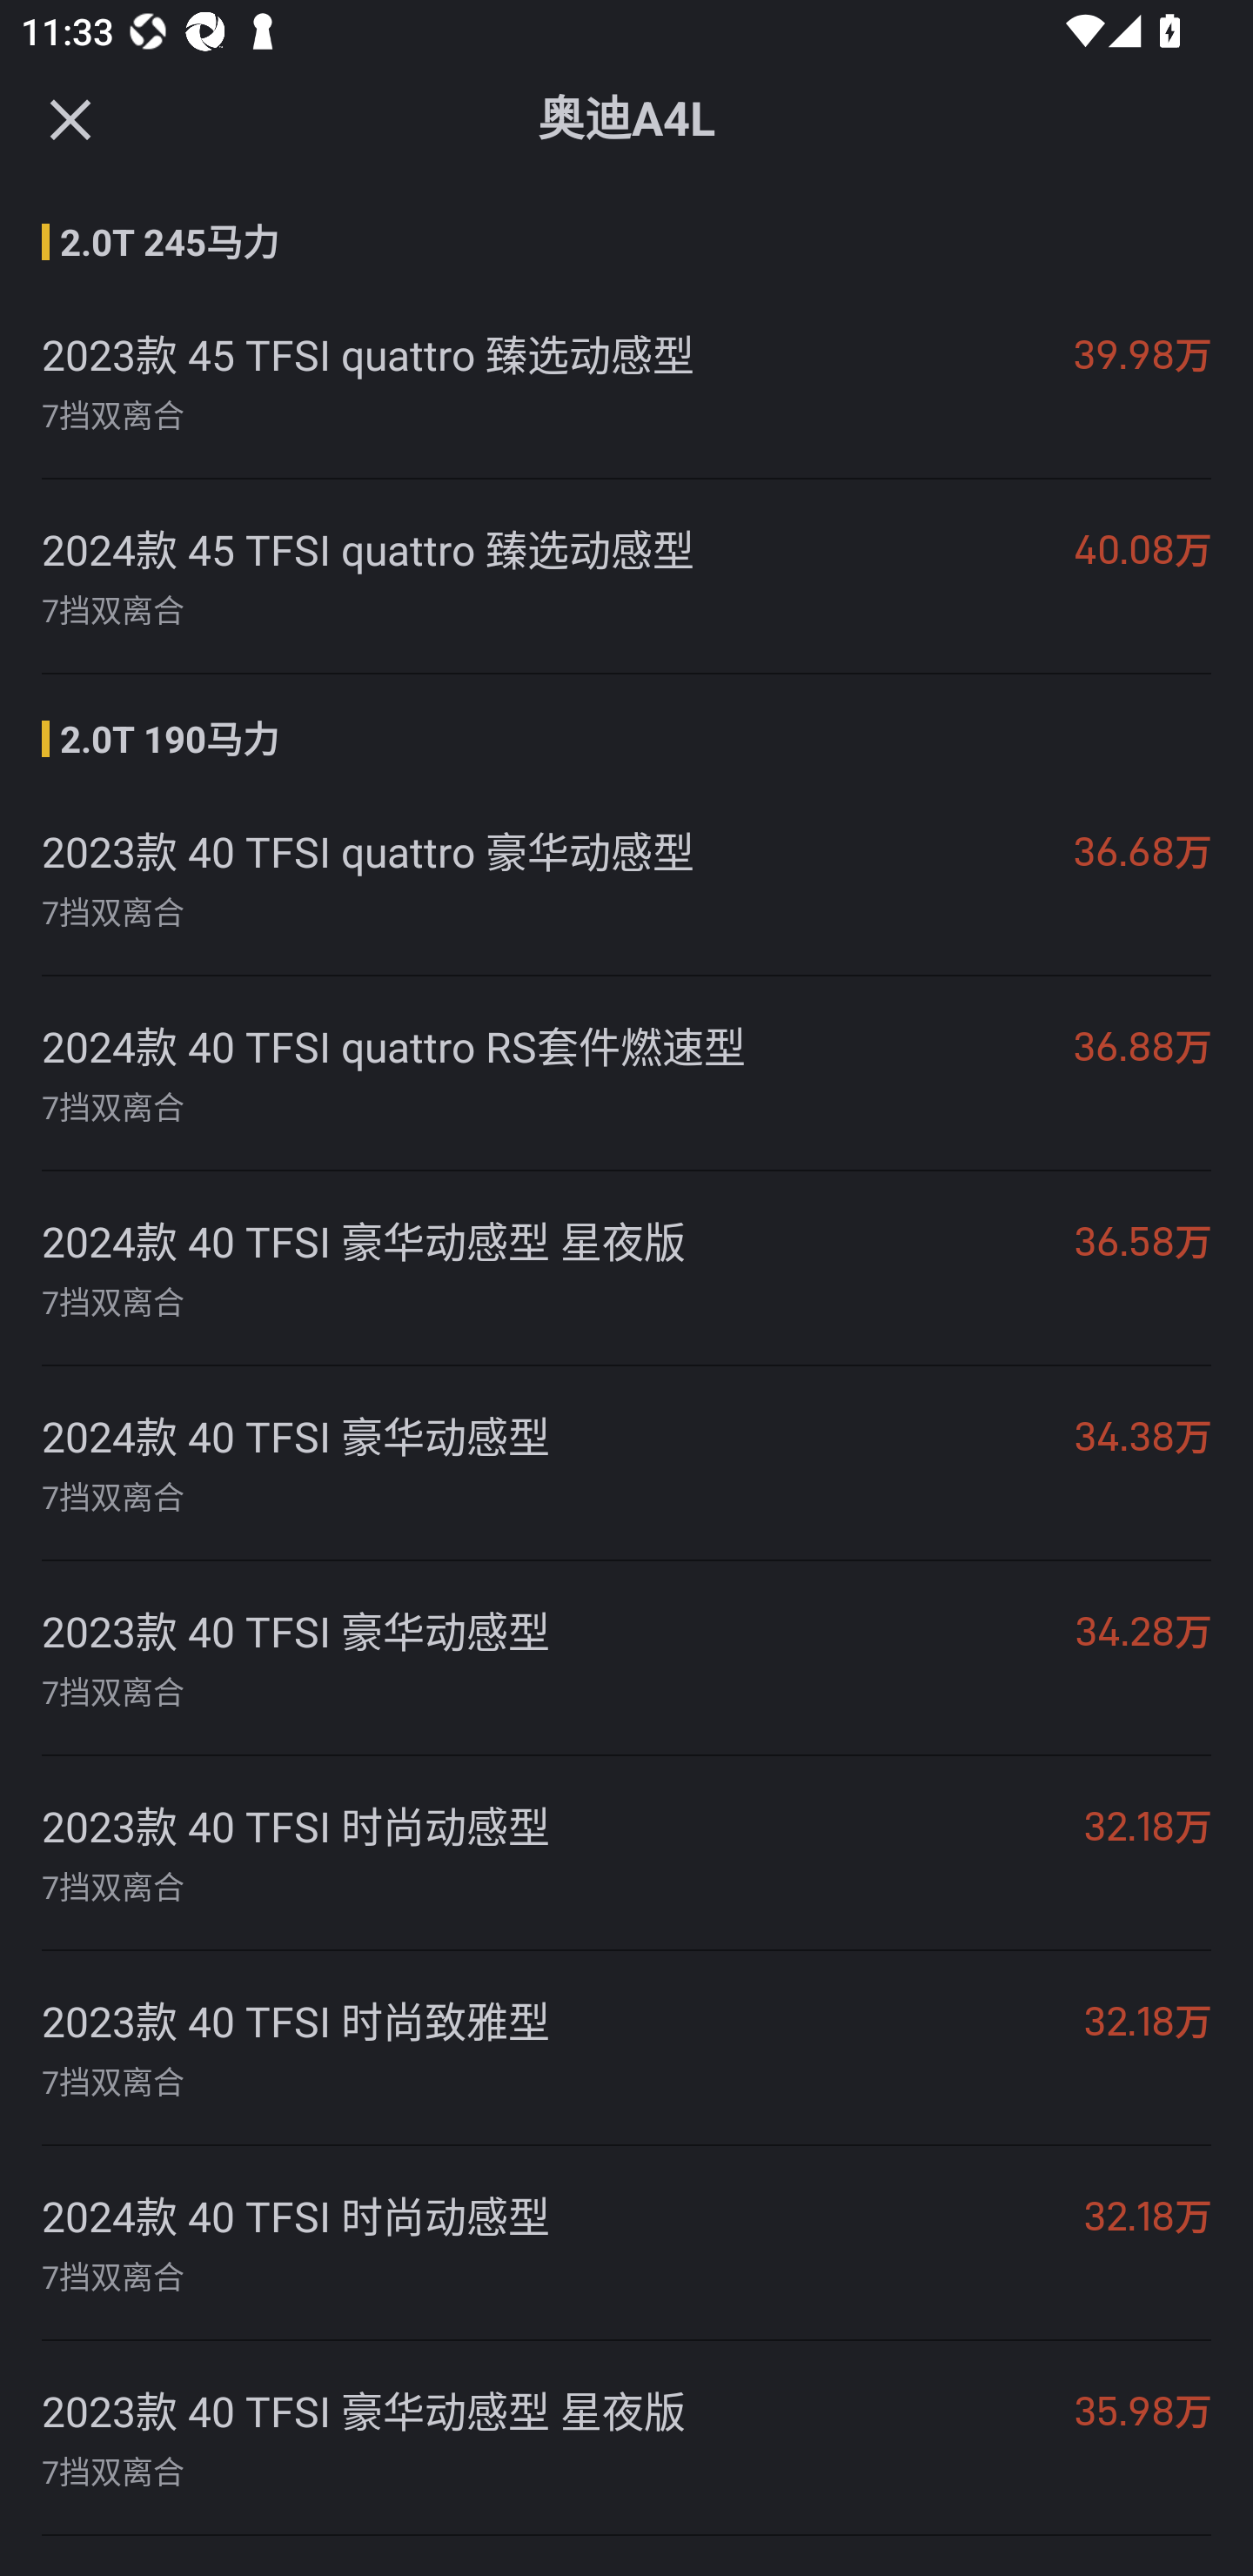 The height and width of the screenshot is (2576, 1253). What do you see at coordinates (626, 877) in the screenshot?
I see `2023款 40 TFSI quattro 豪华动感型 36.68万 7挡双离合` at bounding box center [626, 877].